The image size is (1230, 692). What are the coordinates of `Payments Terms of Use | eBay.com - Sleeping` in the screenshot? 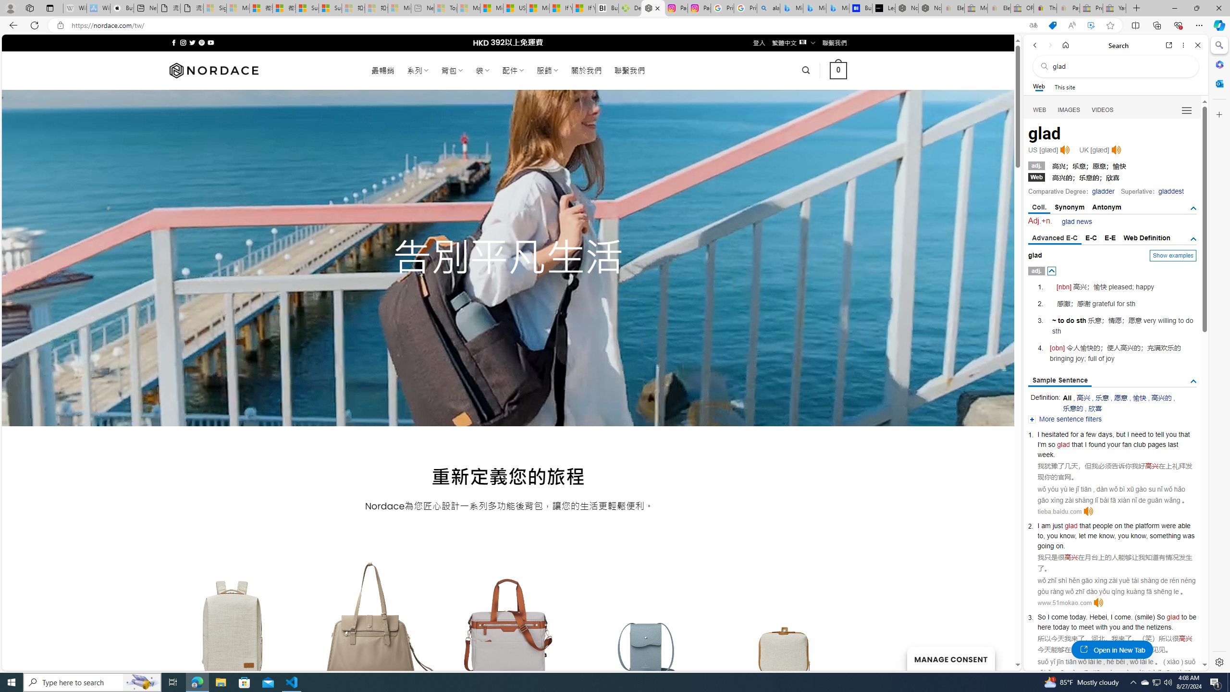 It's located at (1068, 8).